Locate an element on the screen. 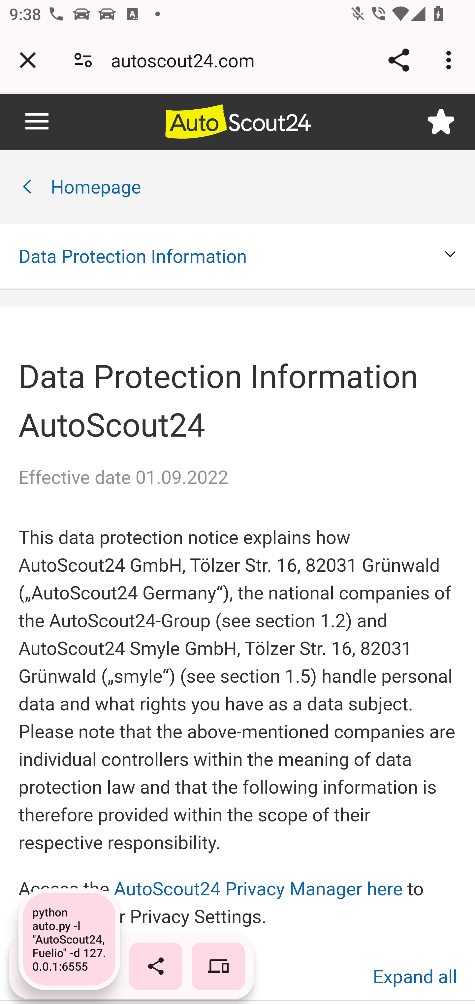 The height and width of the screenshot is (1004, 475). Expand all is located at coordinates (415, 976).